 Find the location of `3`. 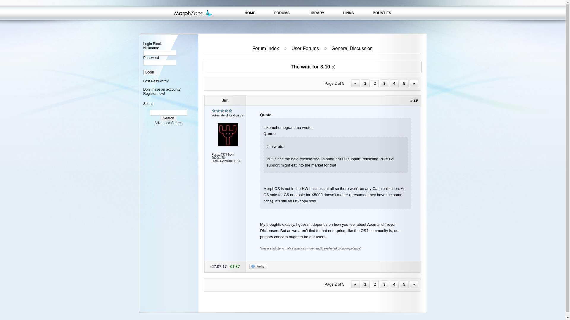

3 is located at coordinates (384, 83).